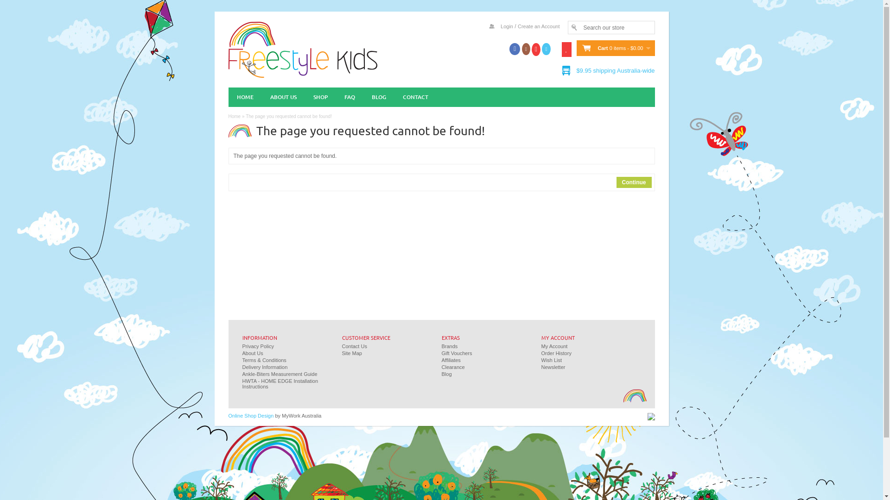 This screenshot has width=890, height=500. What do you see at coordinates (616, 70) in the screenshot?
I see `$9.95 shipping Australia-wide` at bounding box center [616, 70].